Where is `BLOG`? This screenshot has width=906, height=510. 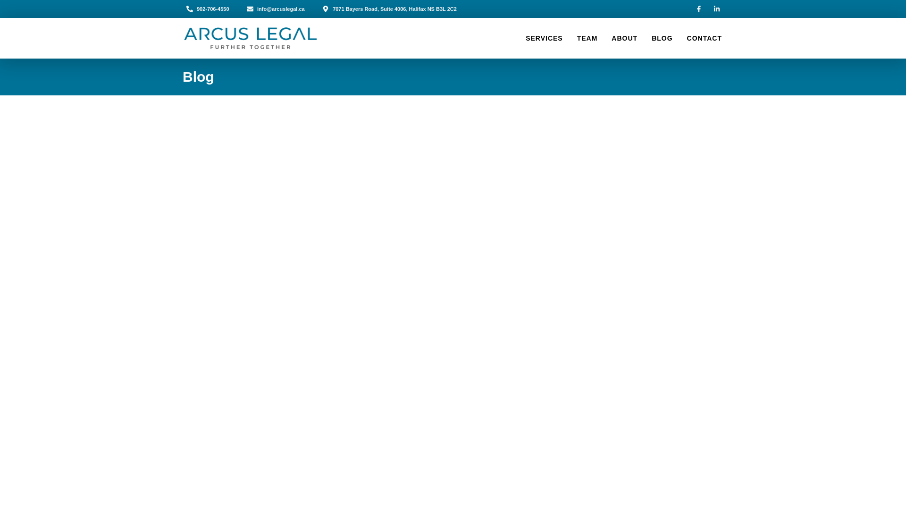 BLOG is located at coordinates (662, 38).